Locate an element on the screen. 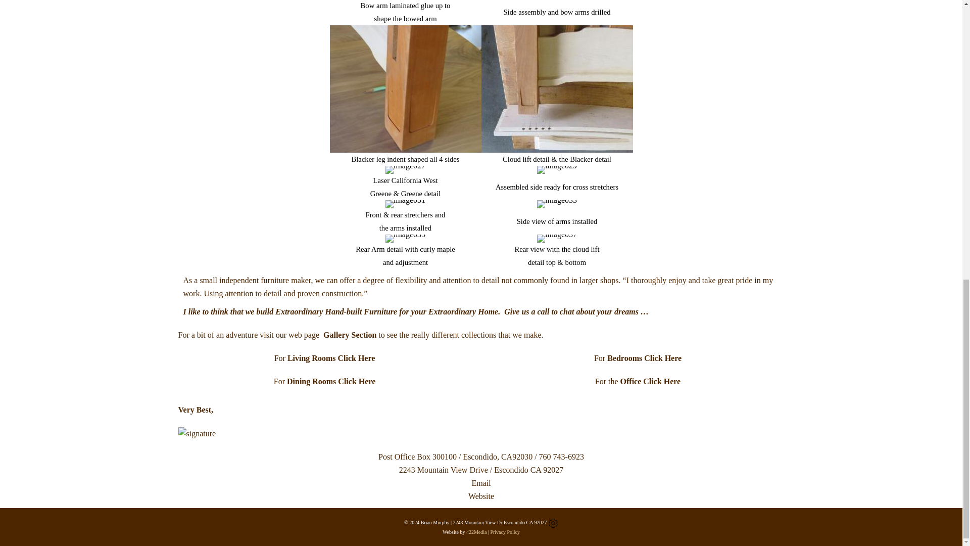  Click Here is located at coordinates (663, 358).